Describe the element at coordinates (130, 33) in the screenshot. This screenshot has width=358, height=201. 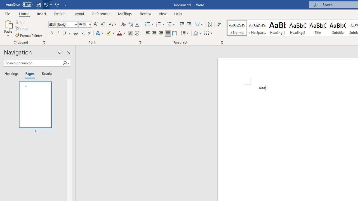
I see `Character Shading` at that location.